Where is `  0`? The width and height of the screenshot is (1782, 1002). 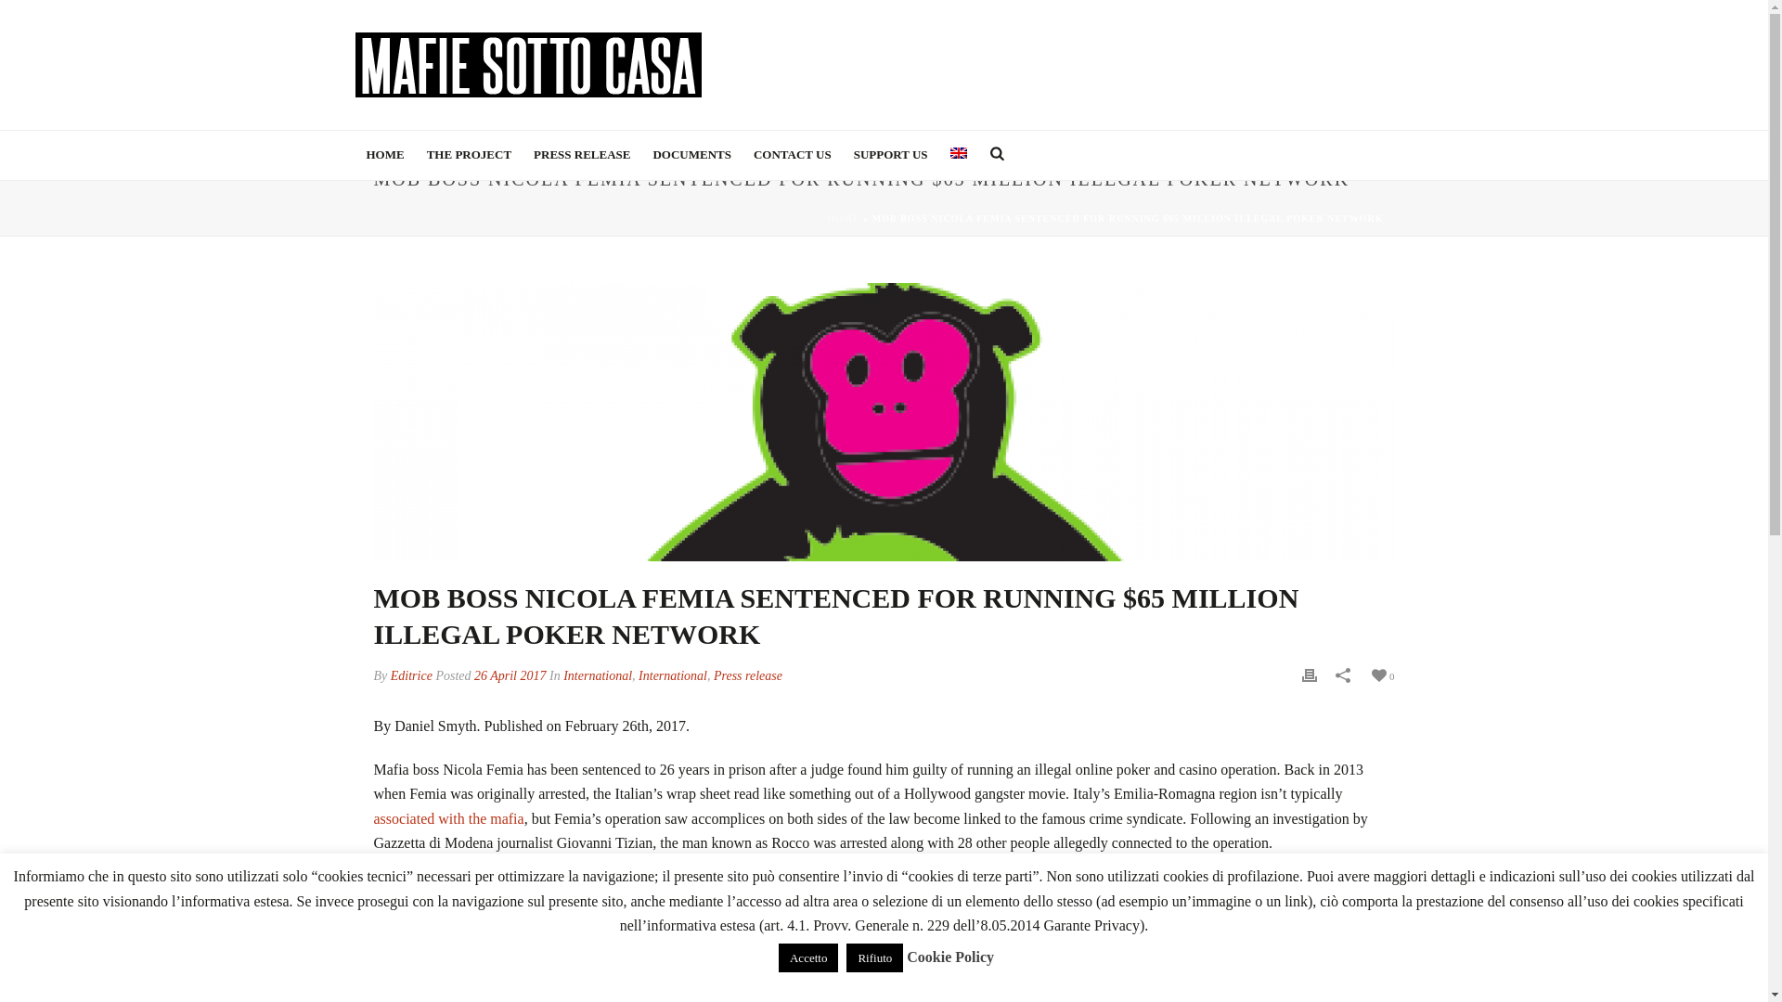   0 is located at coordinates (1381, 675).